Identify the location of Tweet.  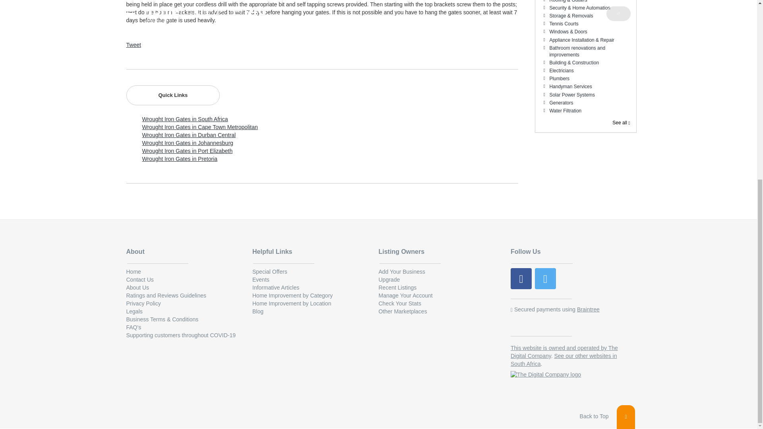
(134, 44).